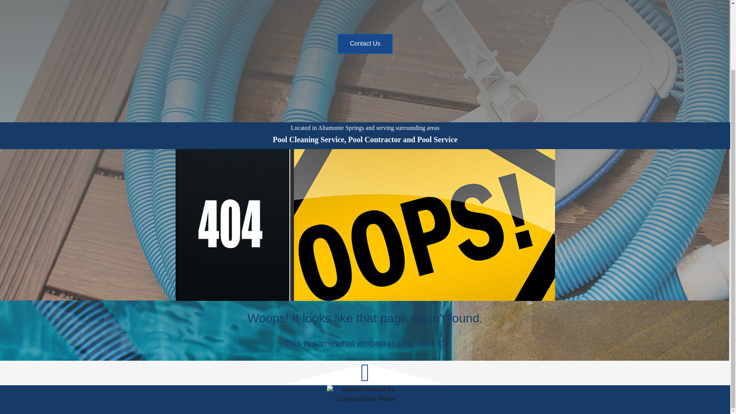  I want to click on Pool Contractor, so click(604, 58).